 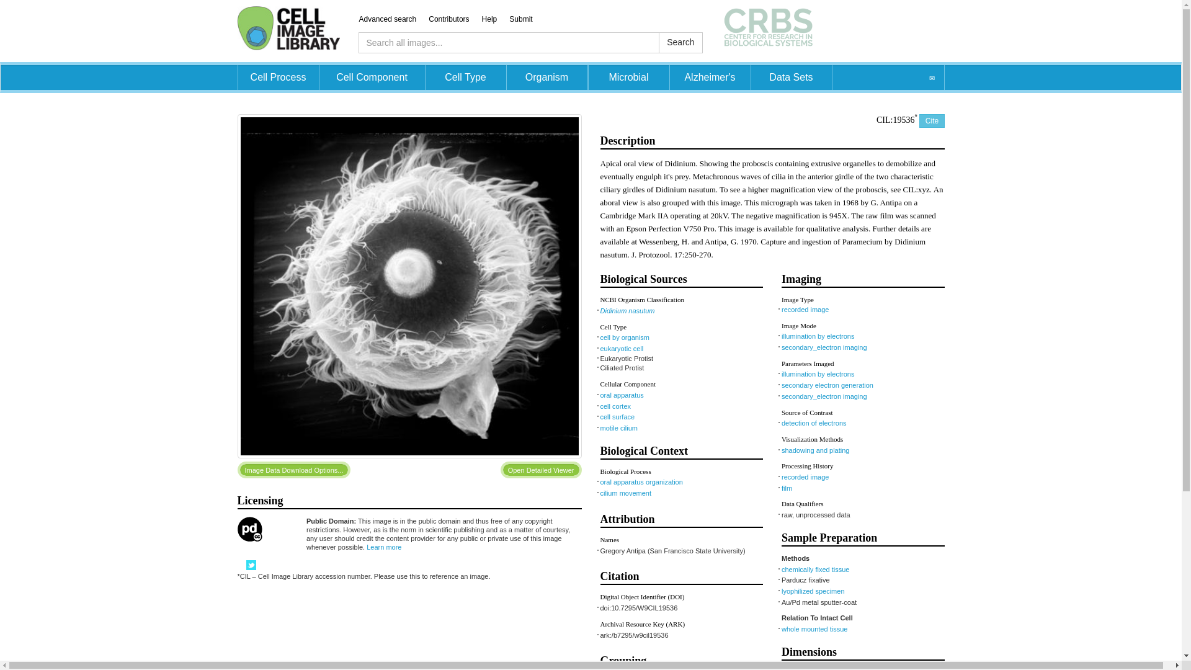 I want to click on Learn more, so click(x=384, y=547).